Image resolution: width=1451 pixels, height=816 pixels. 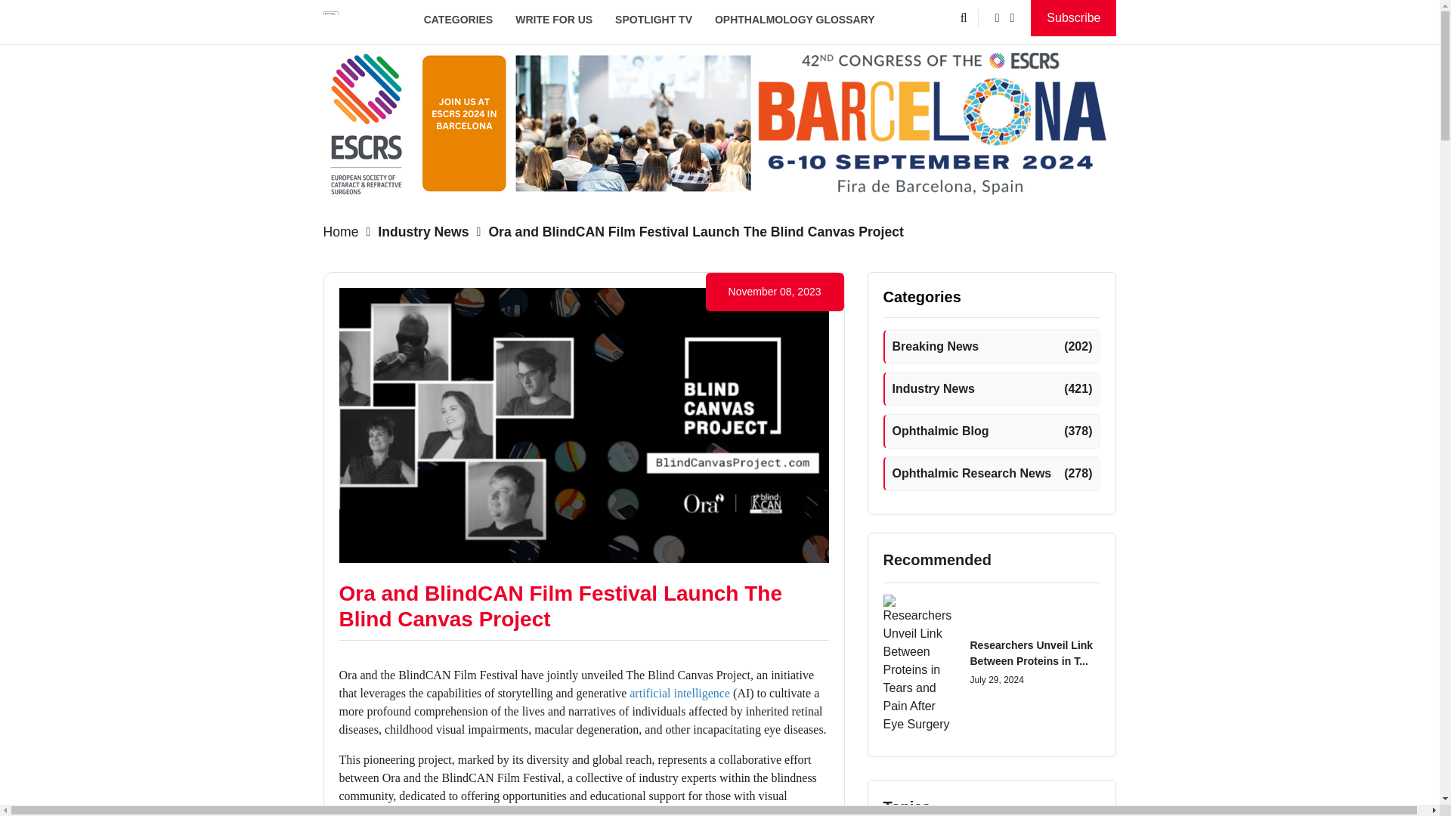 What do you see at coordinates (1073, 18) in the screenshot?
I see `Subscribe` at bounding box center [1073, 18].